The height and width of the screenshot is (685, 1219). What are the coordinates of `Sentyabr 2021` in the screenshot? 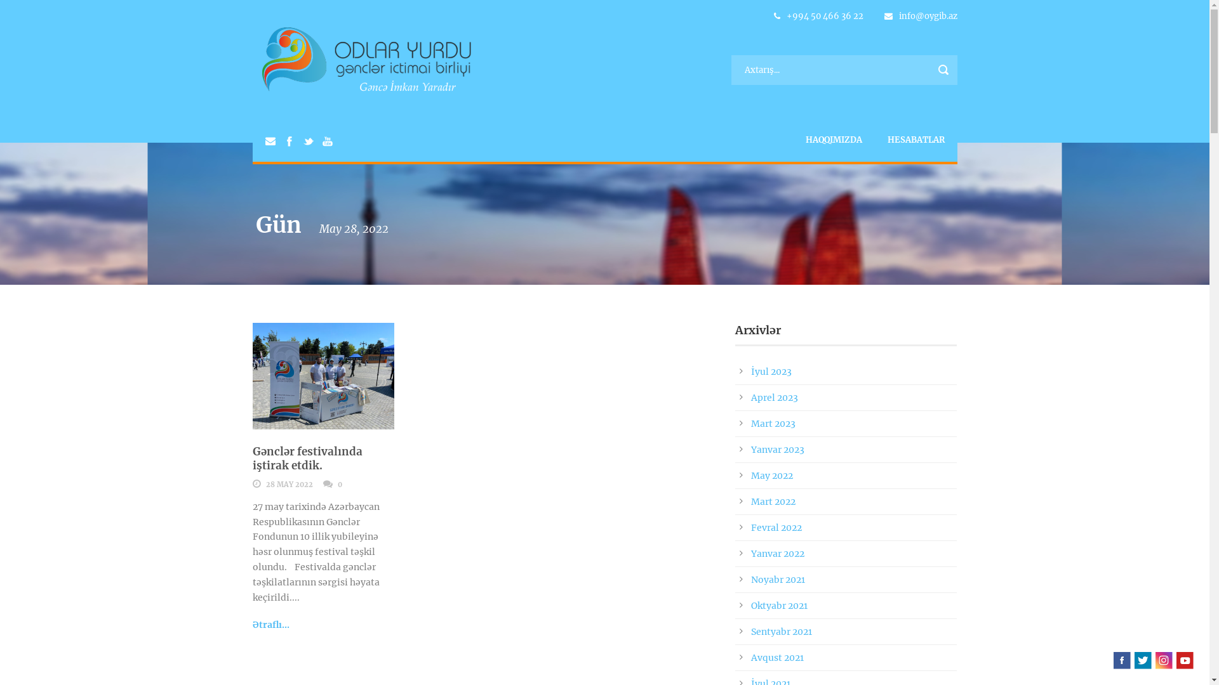 It's located at (781, 632).